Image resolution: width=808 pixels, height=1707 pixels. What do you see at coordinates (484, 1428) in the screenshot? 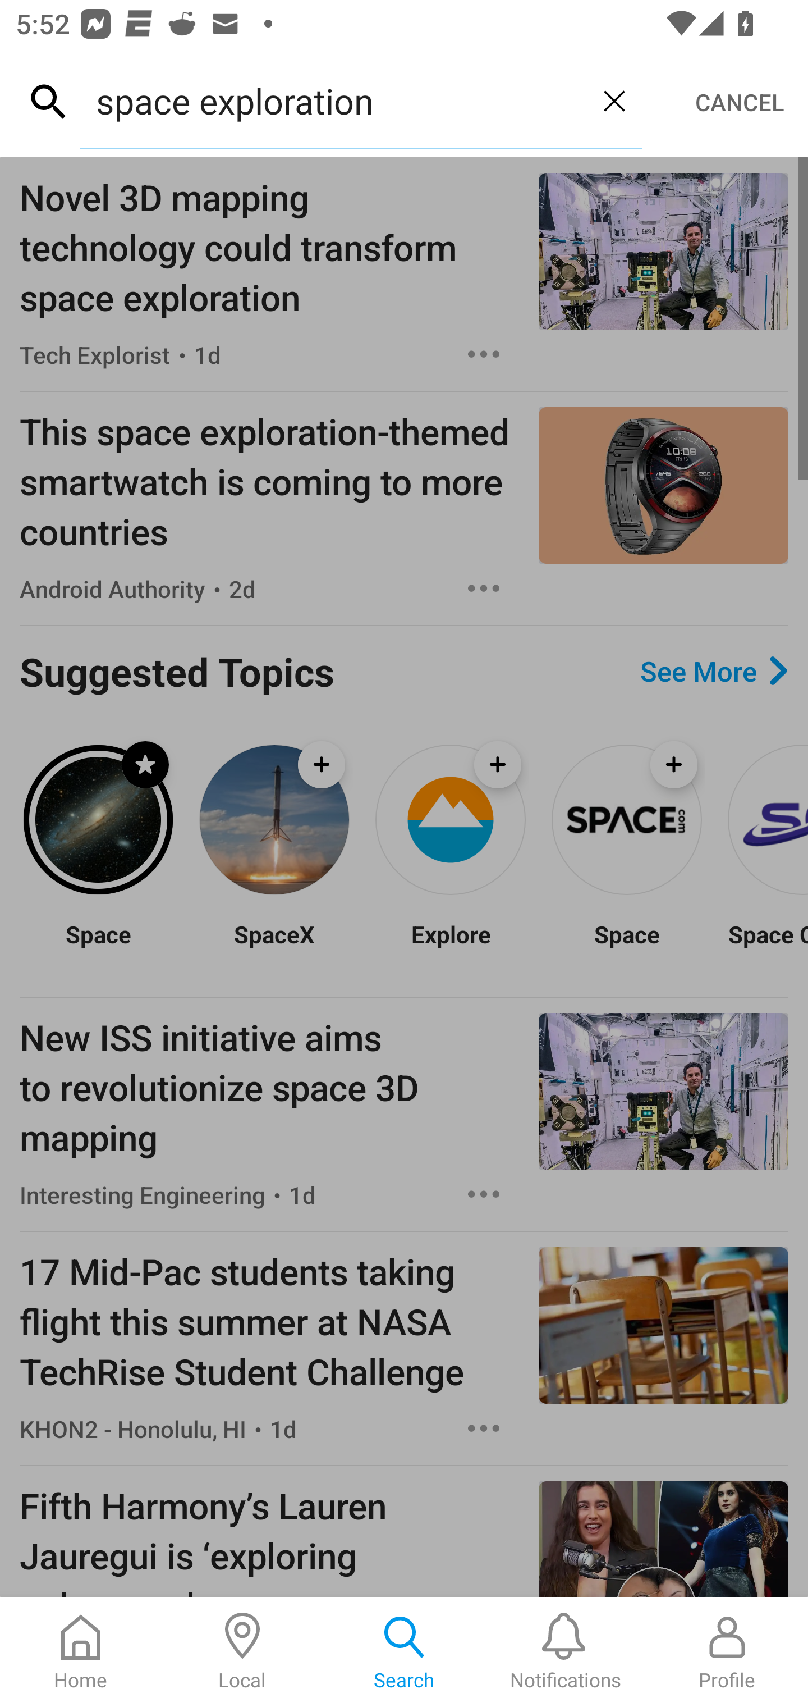
I see `Options` at bounding box center [484, 1428].